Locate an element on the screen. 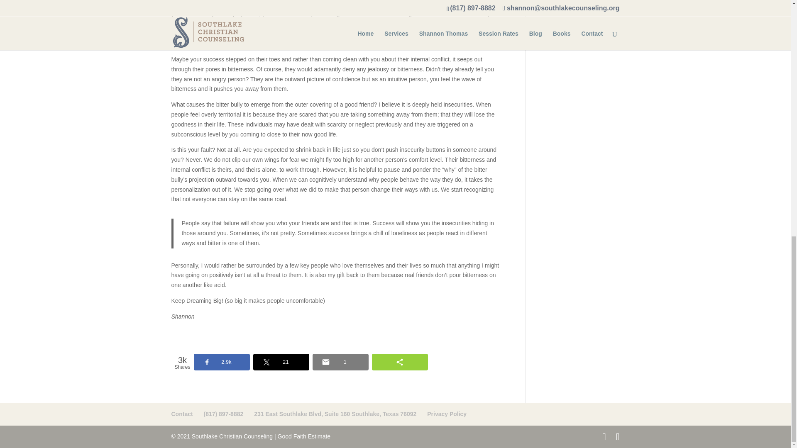 Image resolution: width=797 pixels, height=448 pixels. Contact is located at coordinates (182, 414).